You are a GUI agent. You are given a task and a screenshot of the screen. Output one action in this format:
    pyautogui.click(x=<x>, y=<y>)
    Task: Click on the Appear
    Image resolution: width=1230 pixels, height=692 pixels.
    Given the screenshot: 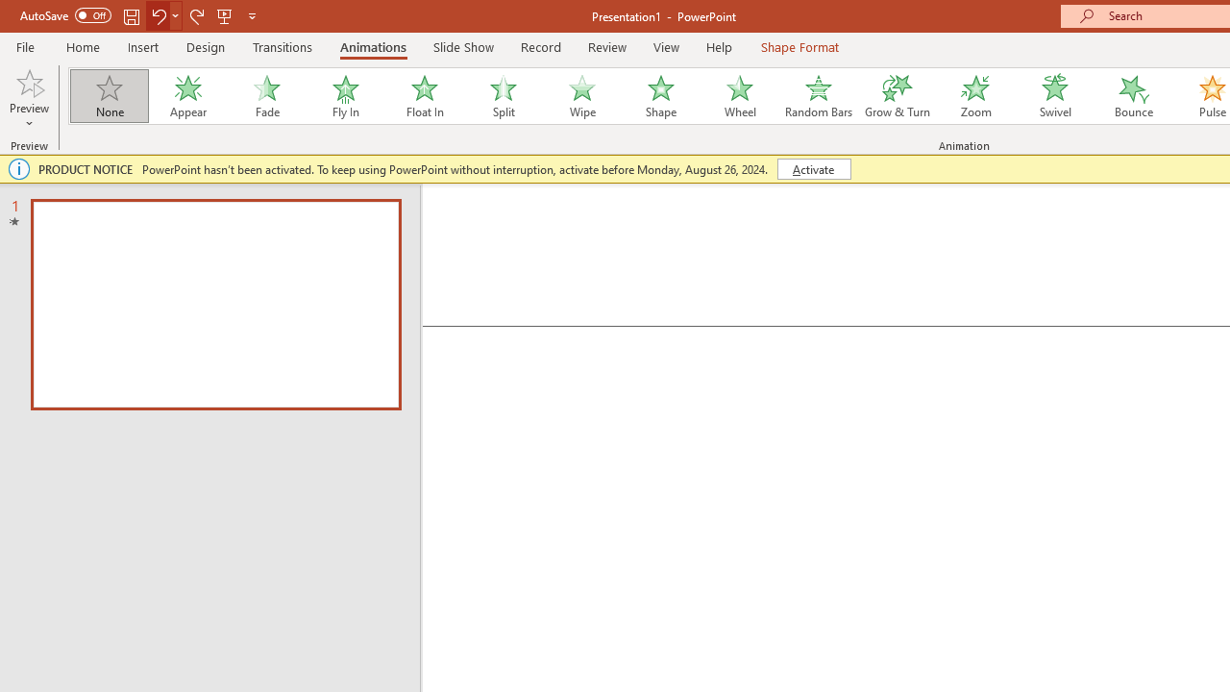 What is the action you would take?
    pyautogui.click(x=187, y=96)
    